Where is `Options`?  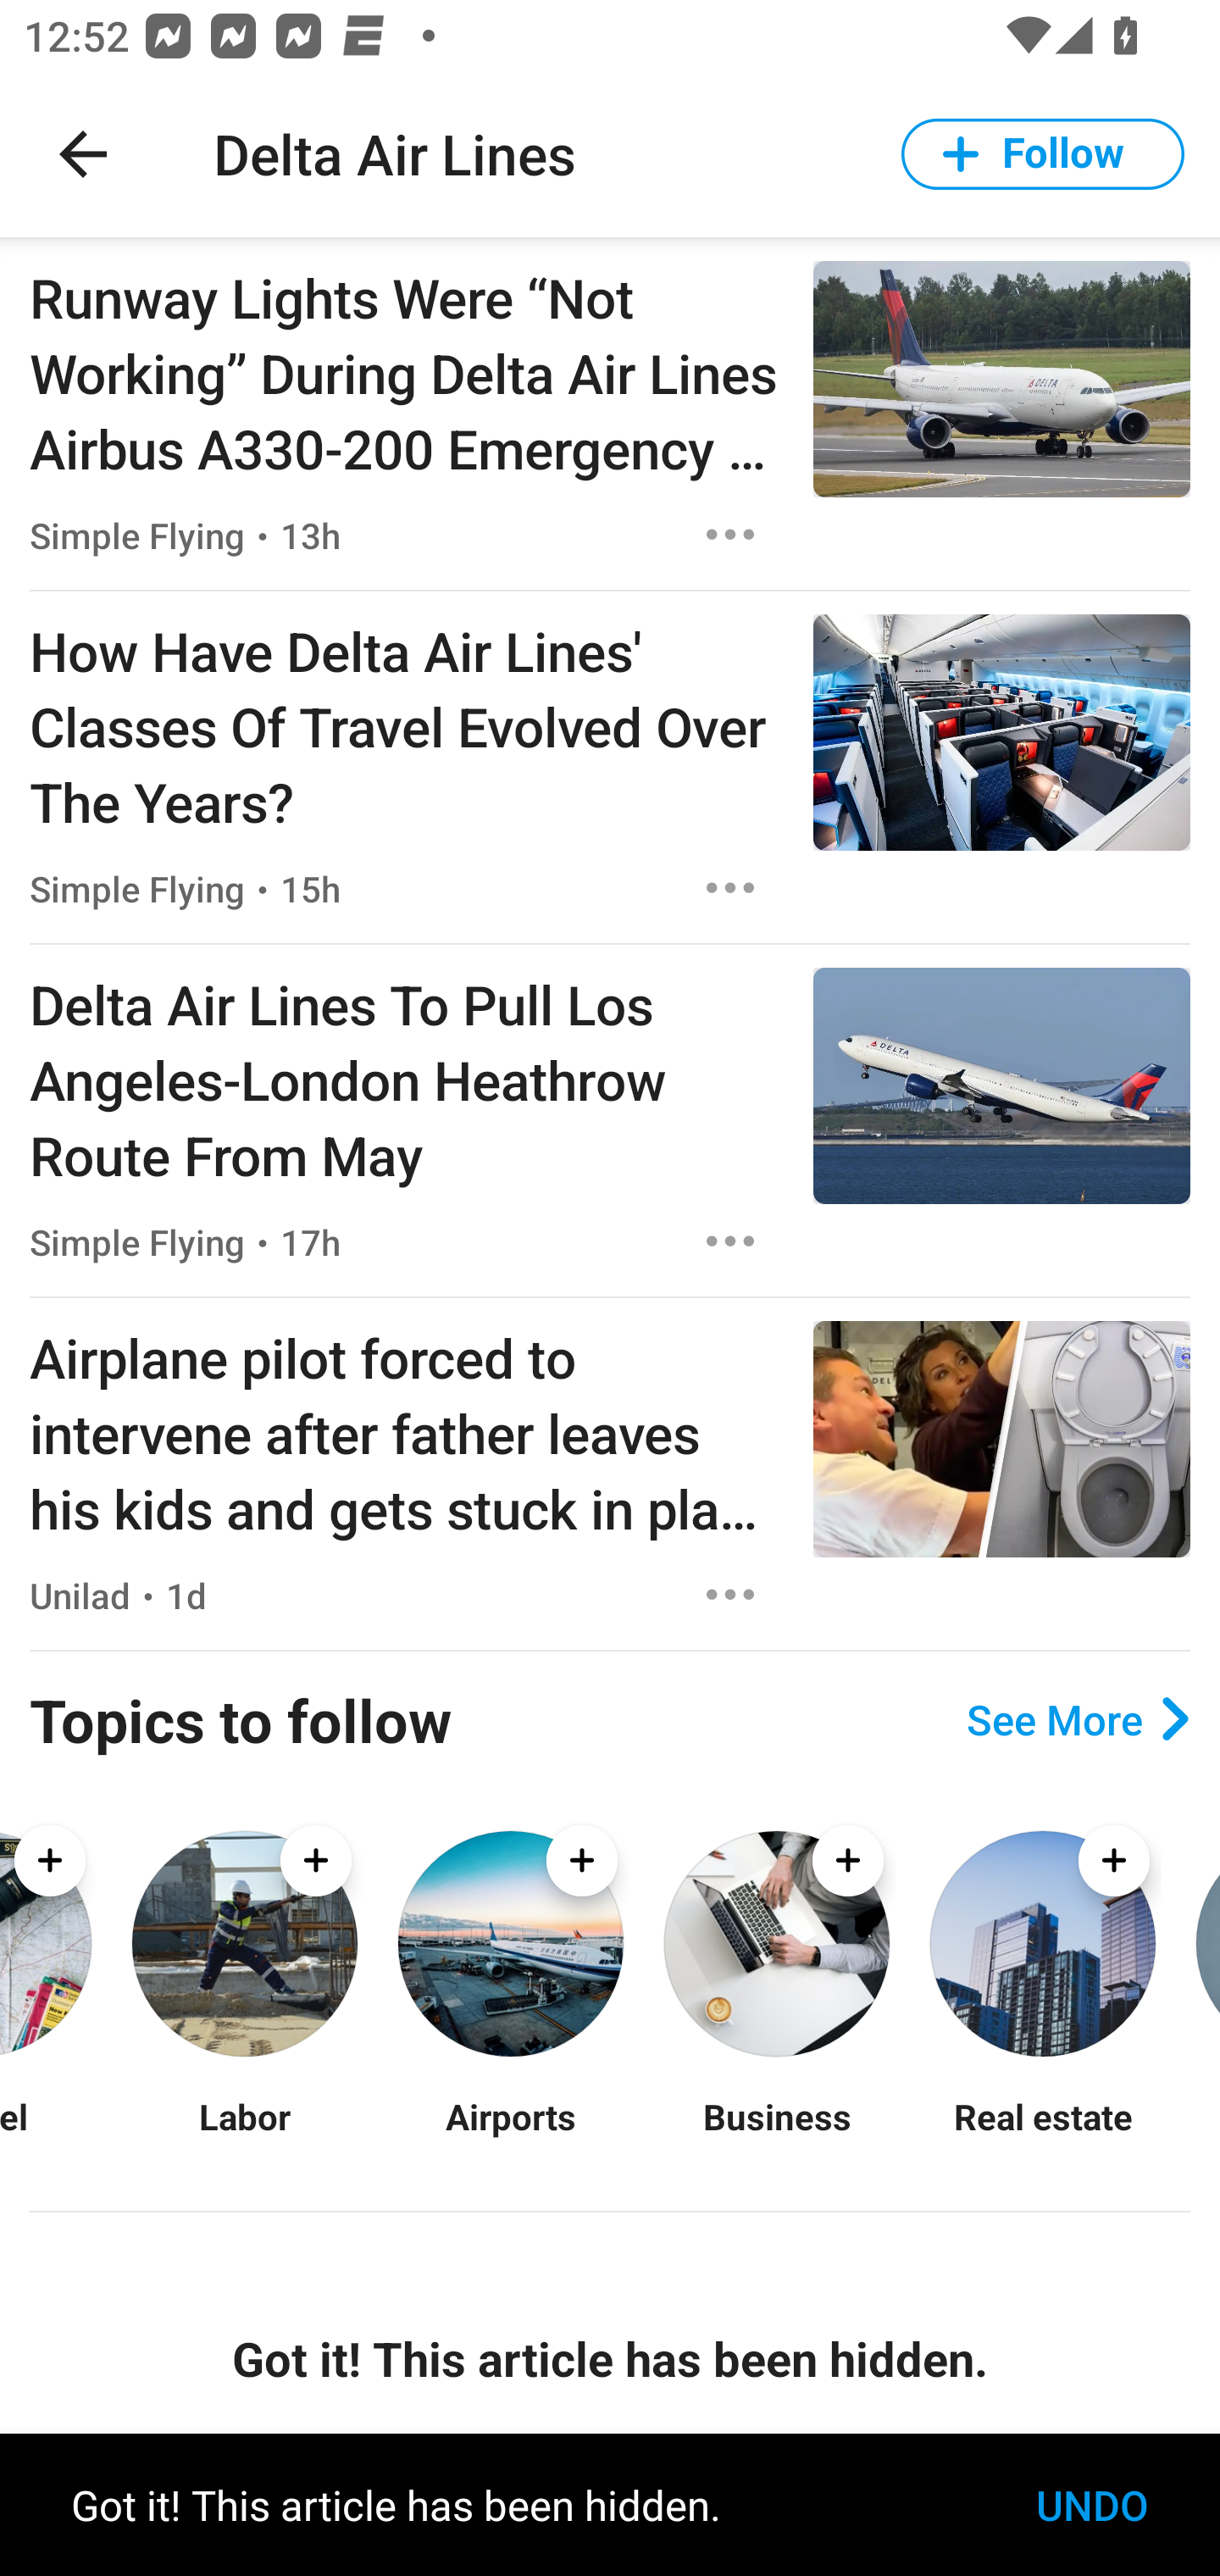 Options is located at coordinates (730, 888).